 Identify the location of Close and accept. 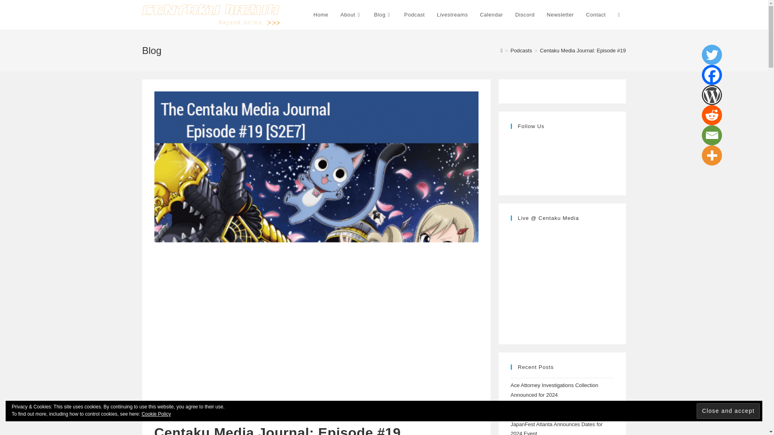
(728, 411).